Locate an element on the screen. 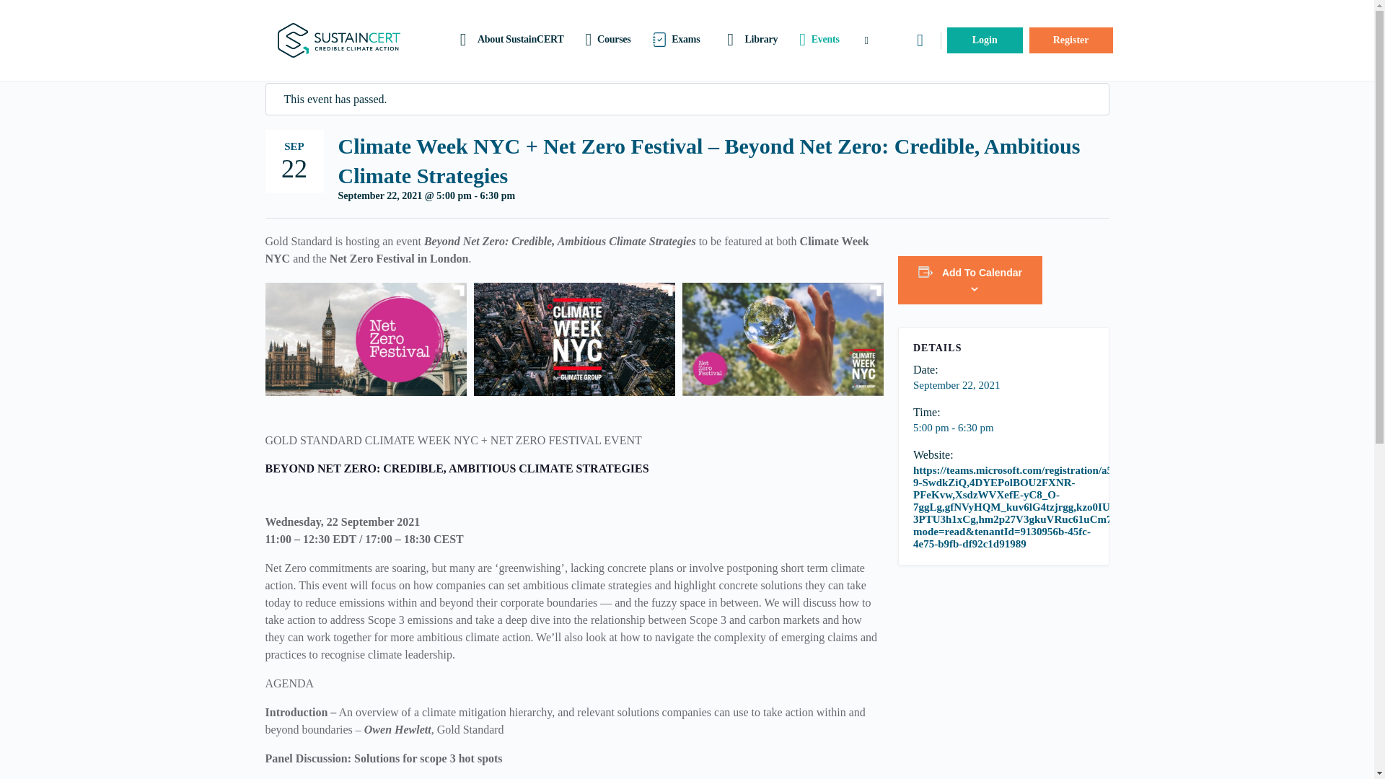 The width and height of the screenshot is (1385, 779). 2021-09-22 is located at coordinates (1003, 428).